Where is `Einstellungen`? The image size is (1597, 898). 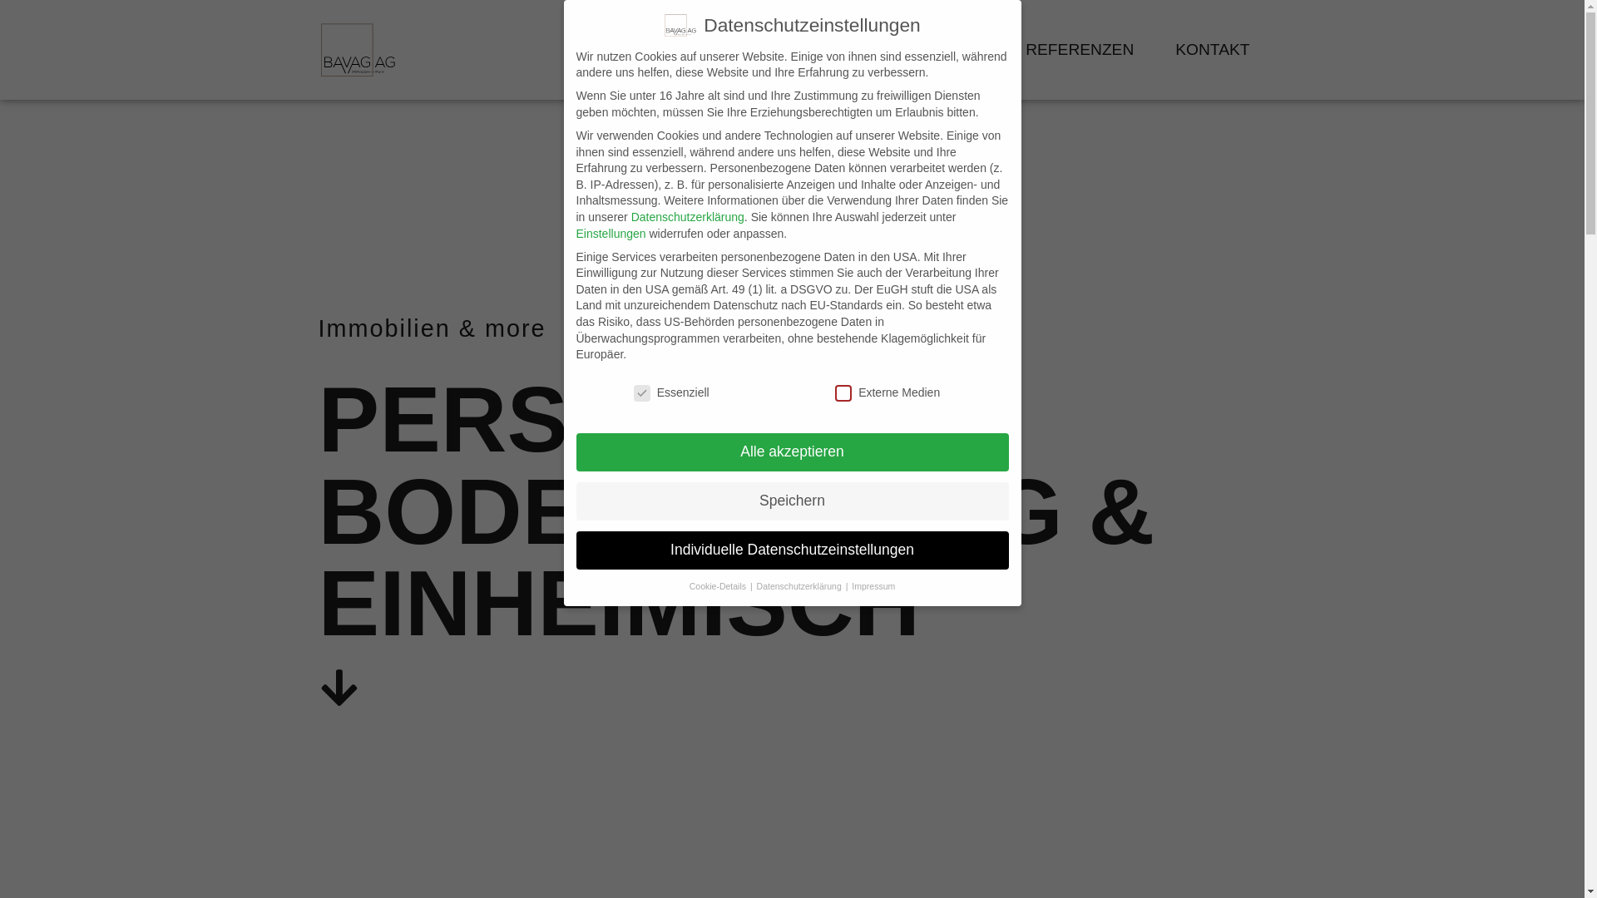
Einstellungen is located at coordinates (611, 234).